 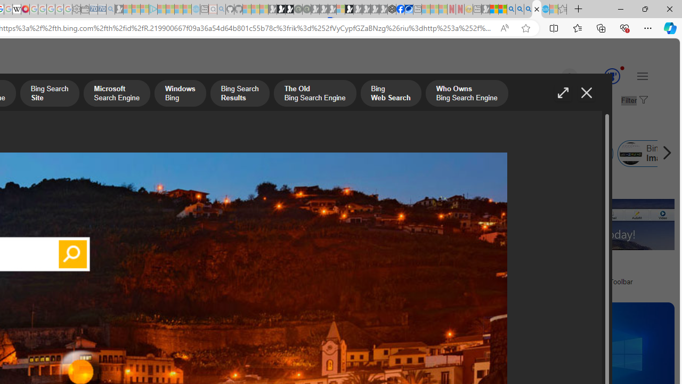 What do you see at coordinates (612, 76) in the screenshot?
I see `AutomationID: rh_meter` at bounding box center [612, 76].